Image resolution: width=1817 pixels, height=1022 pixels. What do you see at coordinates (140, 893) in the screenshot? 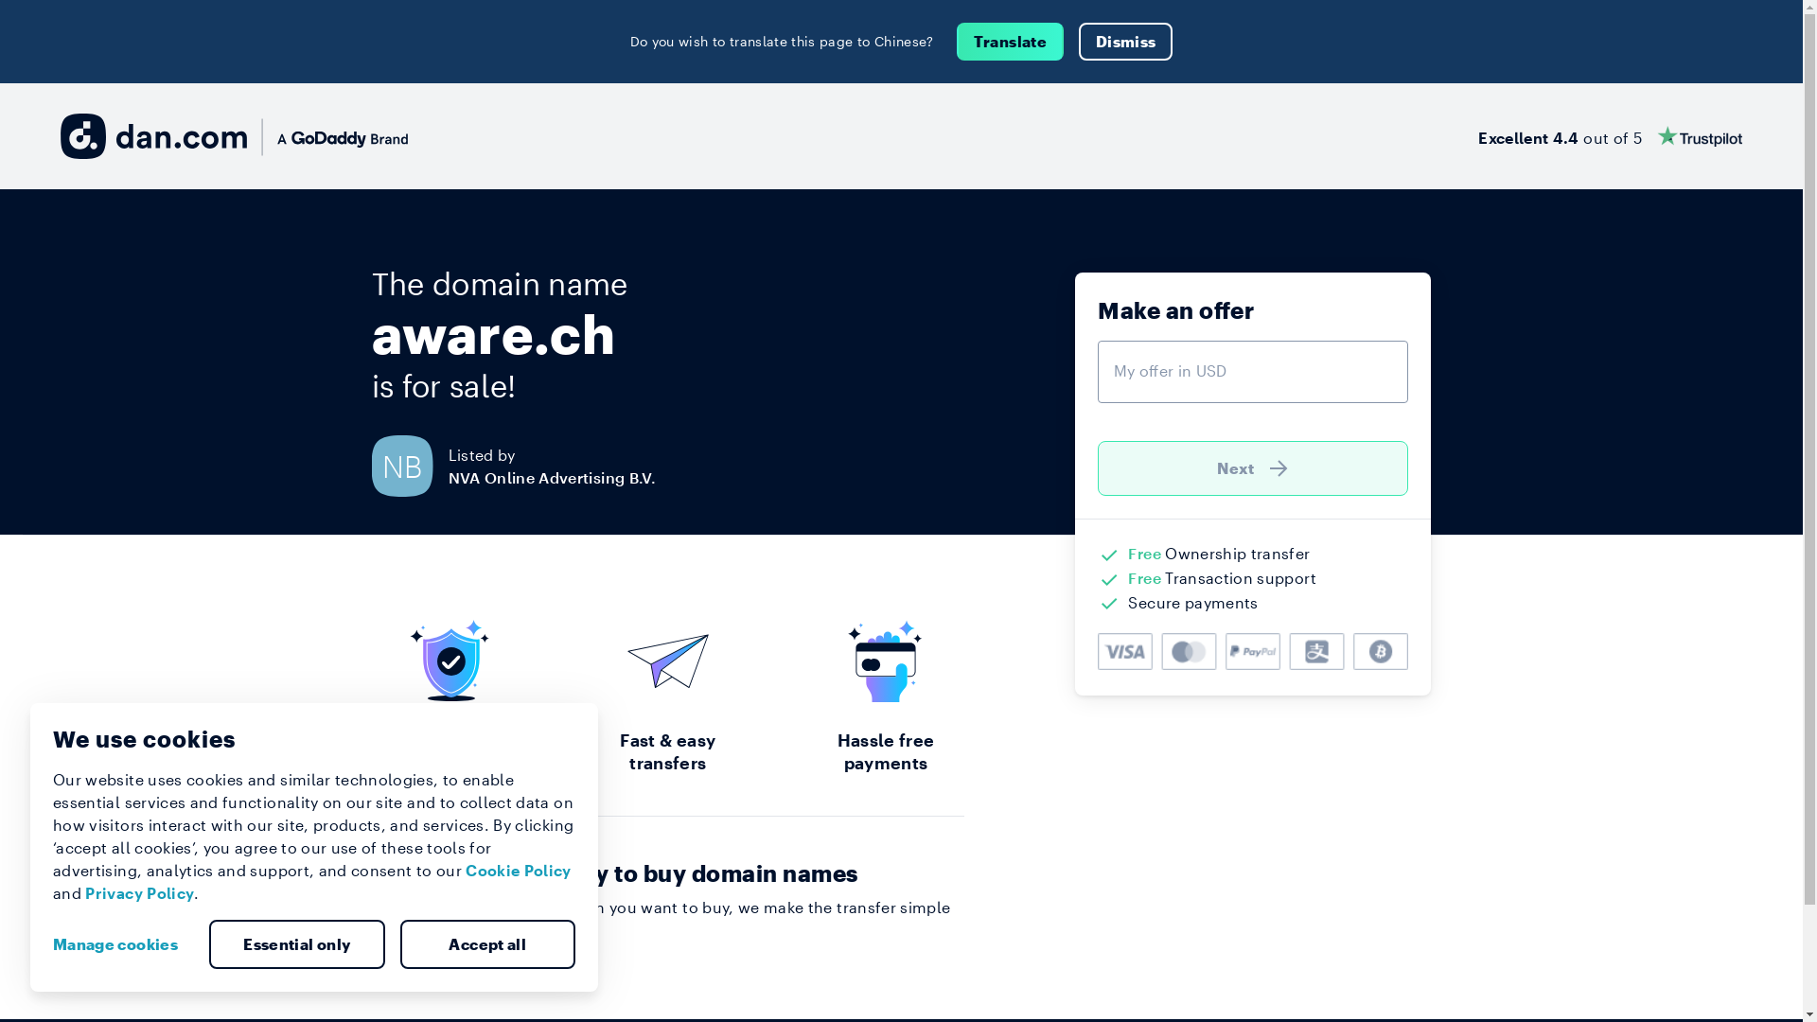
I see `Privacy Policy` at bounding box center [140, 893].